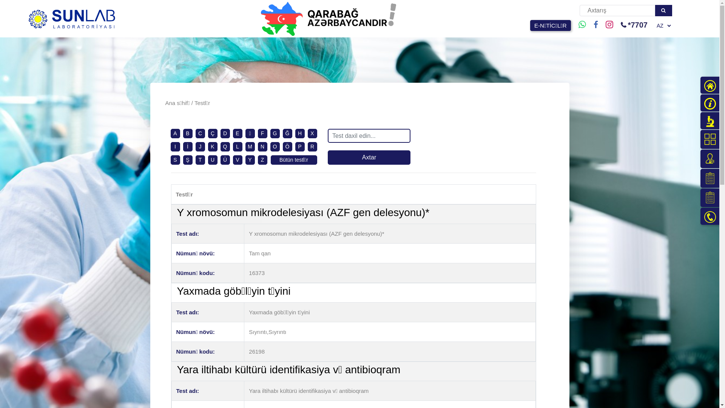 This screenshot has width=725, height=408. What do you see at coordinates (312, 134) in the screenshot?
I see `X` at bounding box center [312, 134].